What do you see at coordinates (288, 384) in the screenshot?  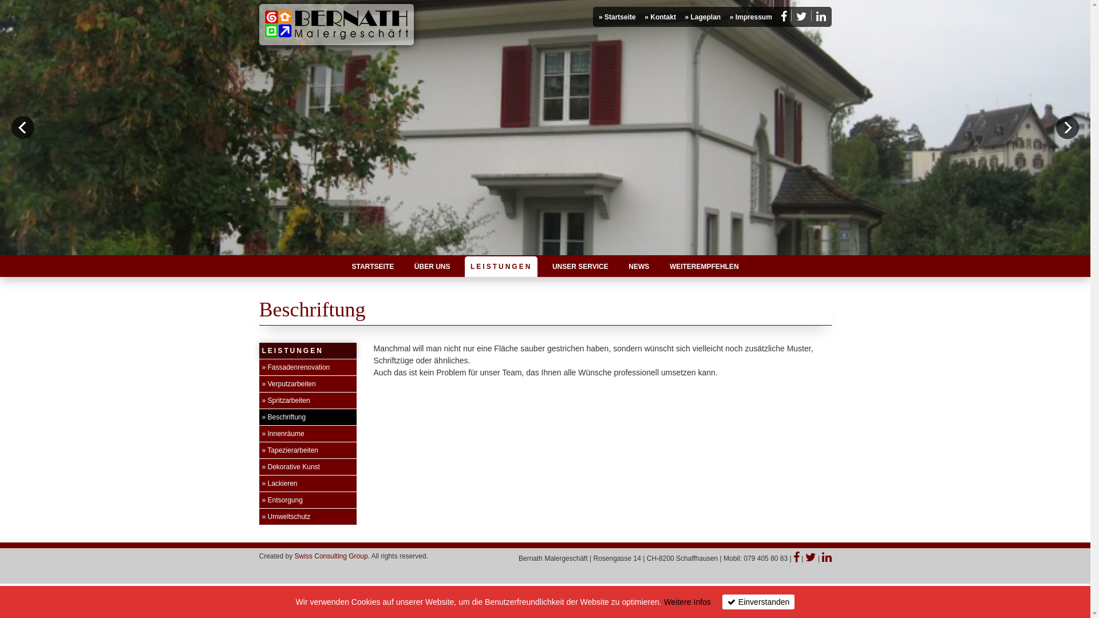 I see `Verputzarbeiten` at bounding box center [288, 384].